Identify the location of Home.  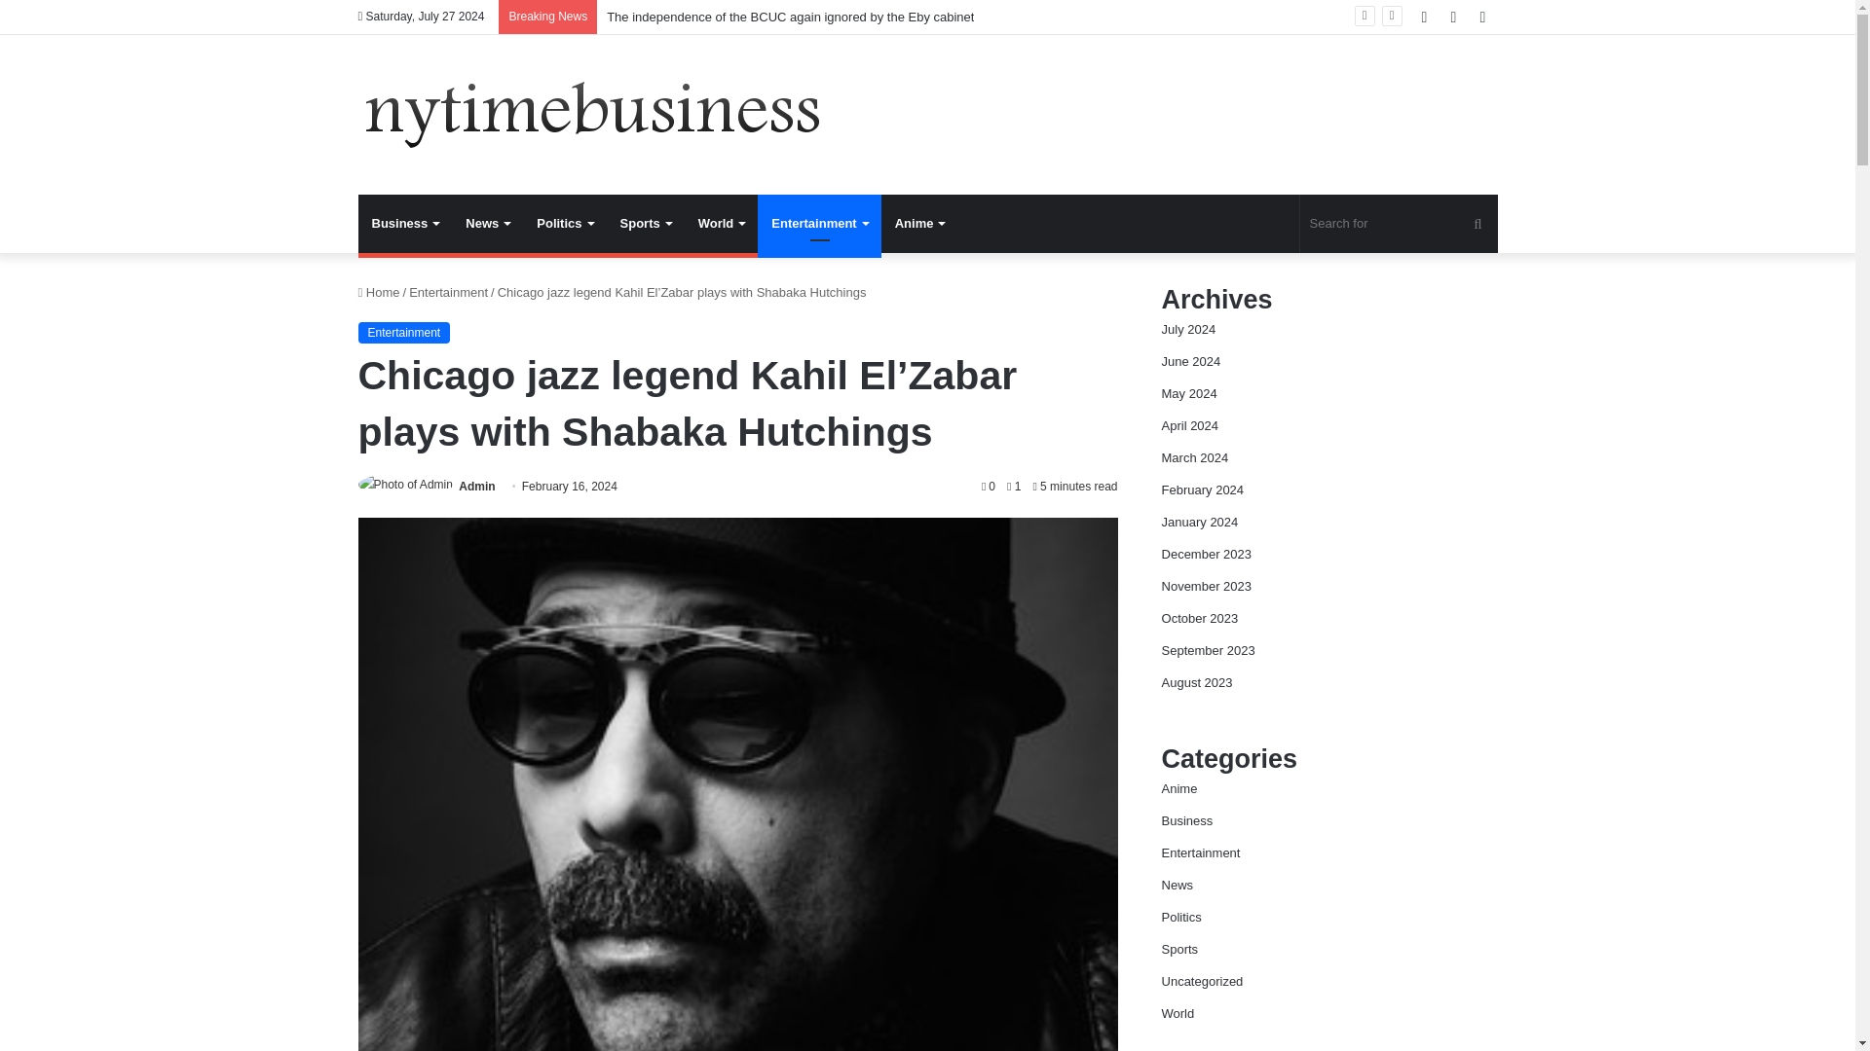
(379, 292).